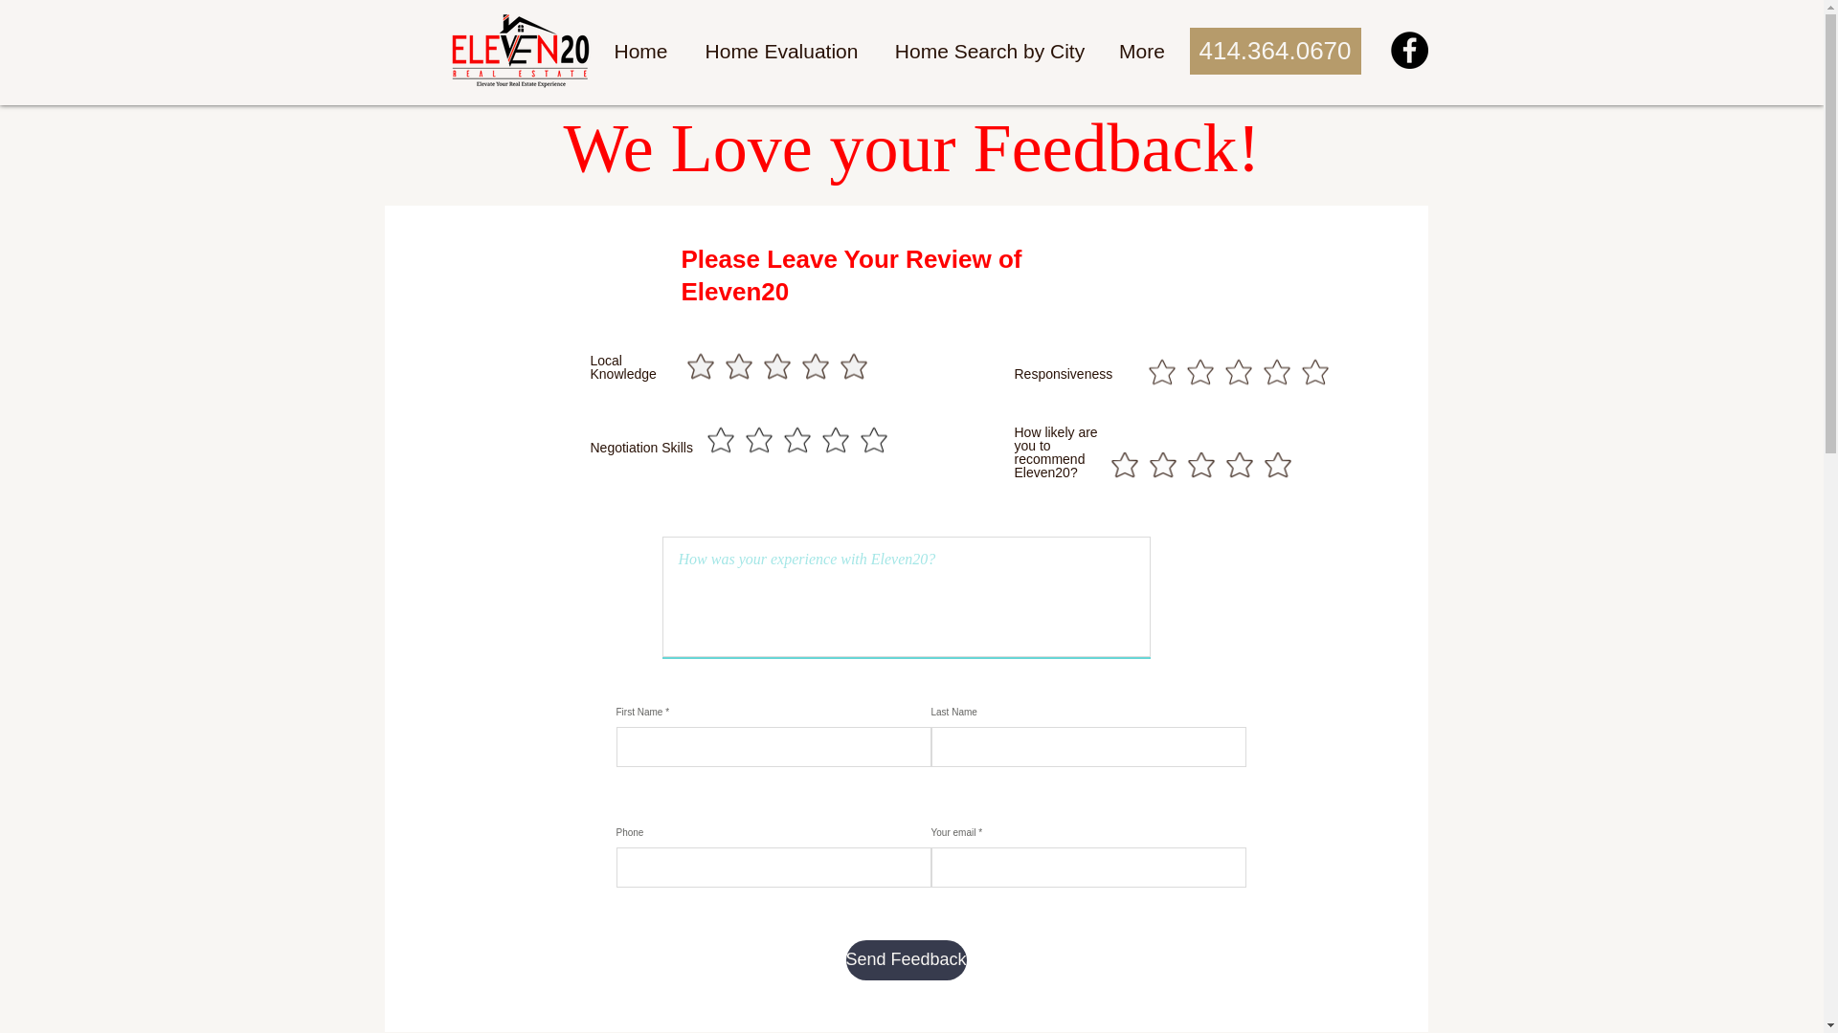 This screenshot has width=1838, height=1033. I want to click on 414.364.0670, so click(1274, 51).